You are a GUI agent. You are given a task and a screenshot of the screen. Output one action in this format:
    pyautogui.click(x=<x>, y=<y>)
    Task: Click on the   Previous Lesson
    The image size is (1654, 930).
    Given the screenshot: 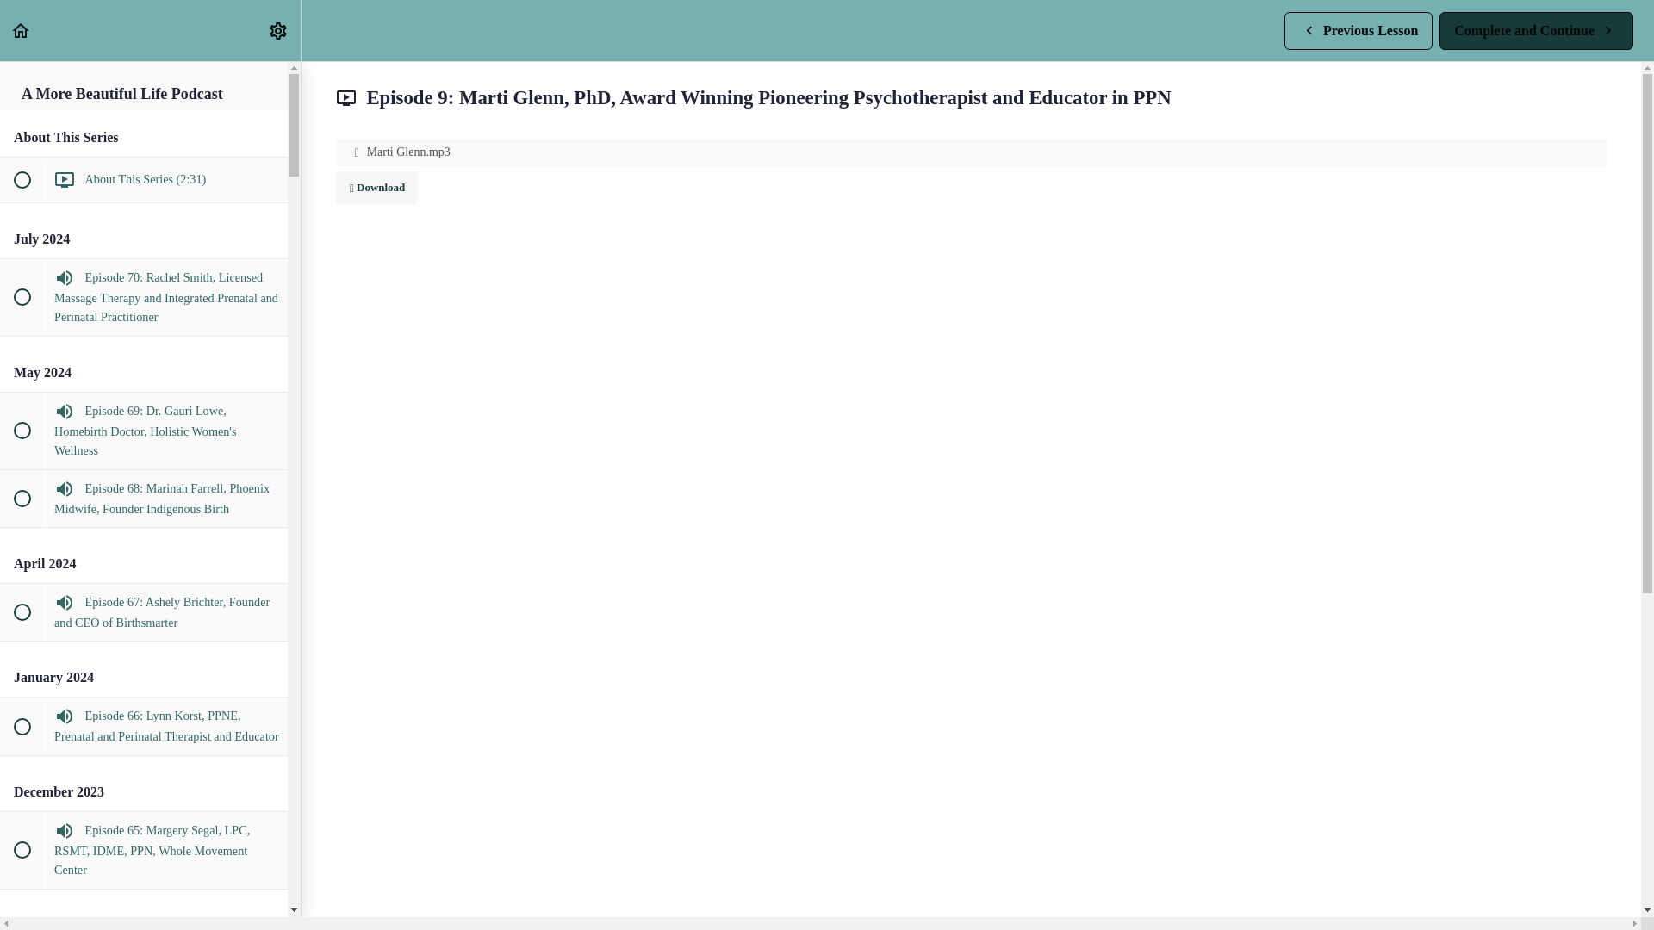 What is the action you would take?
    pyautogui.click(x=21, y=29)
    